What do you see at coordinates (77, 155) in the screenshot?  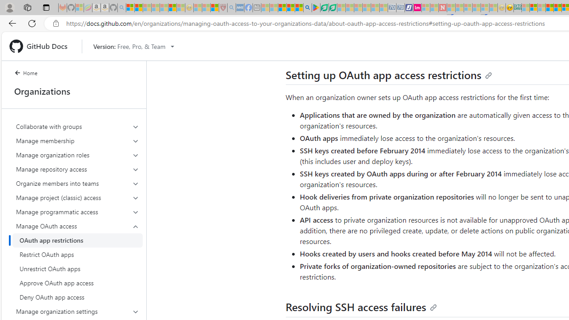 I see `Manage organization roles` at bounding box center [77, 155].